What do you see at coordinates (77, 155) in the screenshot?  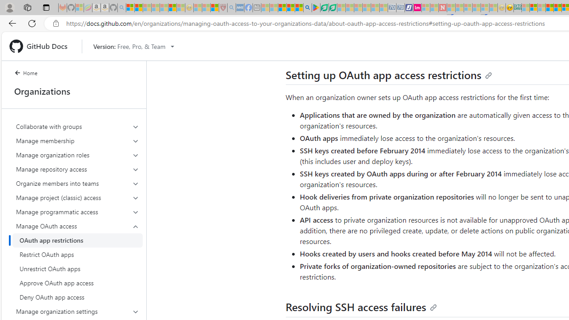 I see `Manage organization roles` at bounding box center [77, 155].